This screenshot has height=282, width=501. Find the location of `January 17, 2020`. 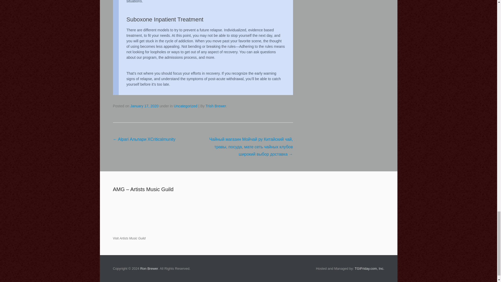

January 17, 2020 is located at coordinates (144, 106).